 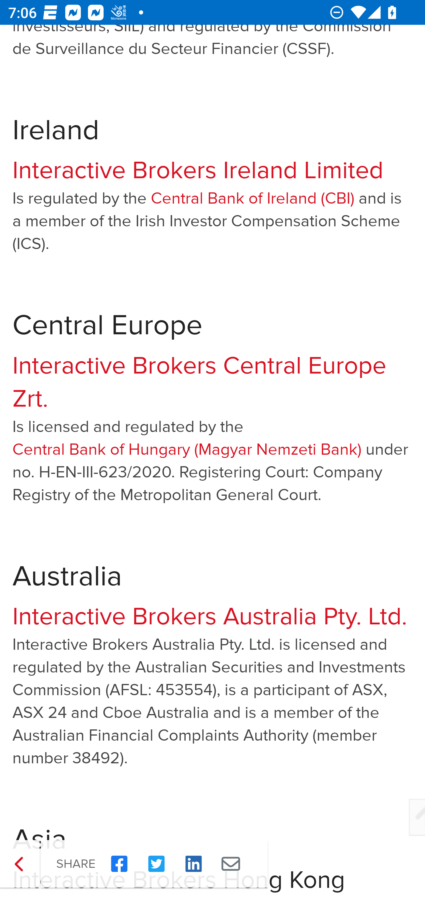 What do you see at coordinates (198, 171) in the screenshot?
I see `Interactive Brokers Ireland Limited` at bounding box center [198, 171].